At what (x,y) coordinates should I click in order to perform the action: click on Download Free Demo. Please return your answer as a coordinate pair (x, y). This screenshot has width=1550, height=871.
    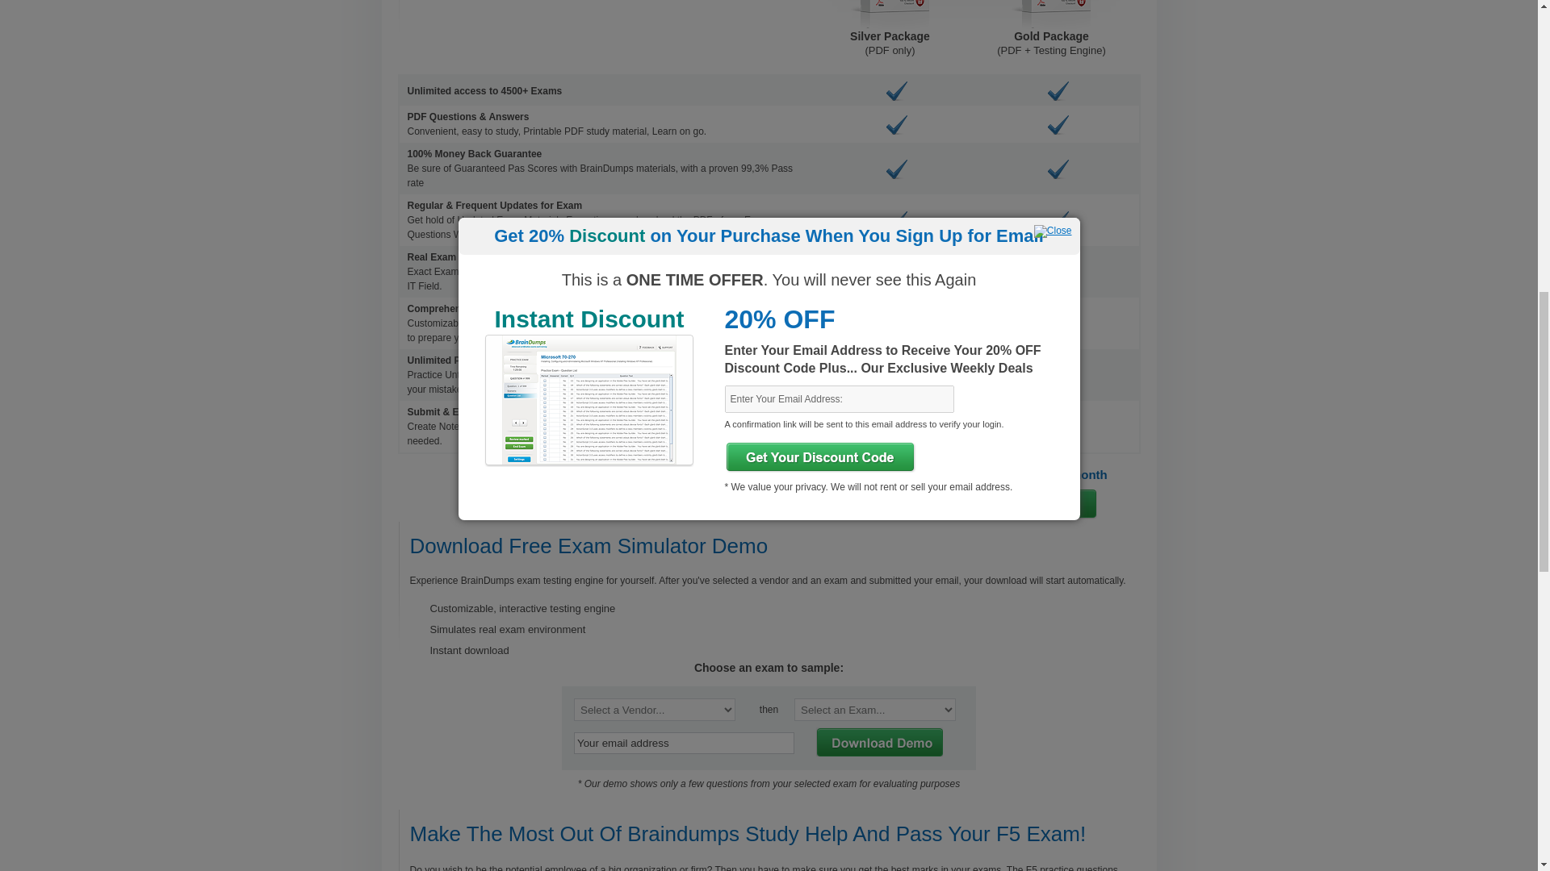
    Looking at the image, I should click on (878, 742).